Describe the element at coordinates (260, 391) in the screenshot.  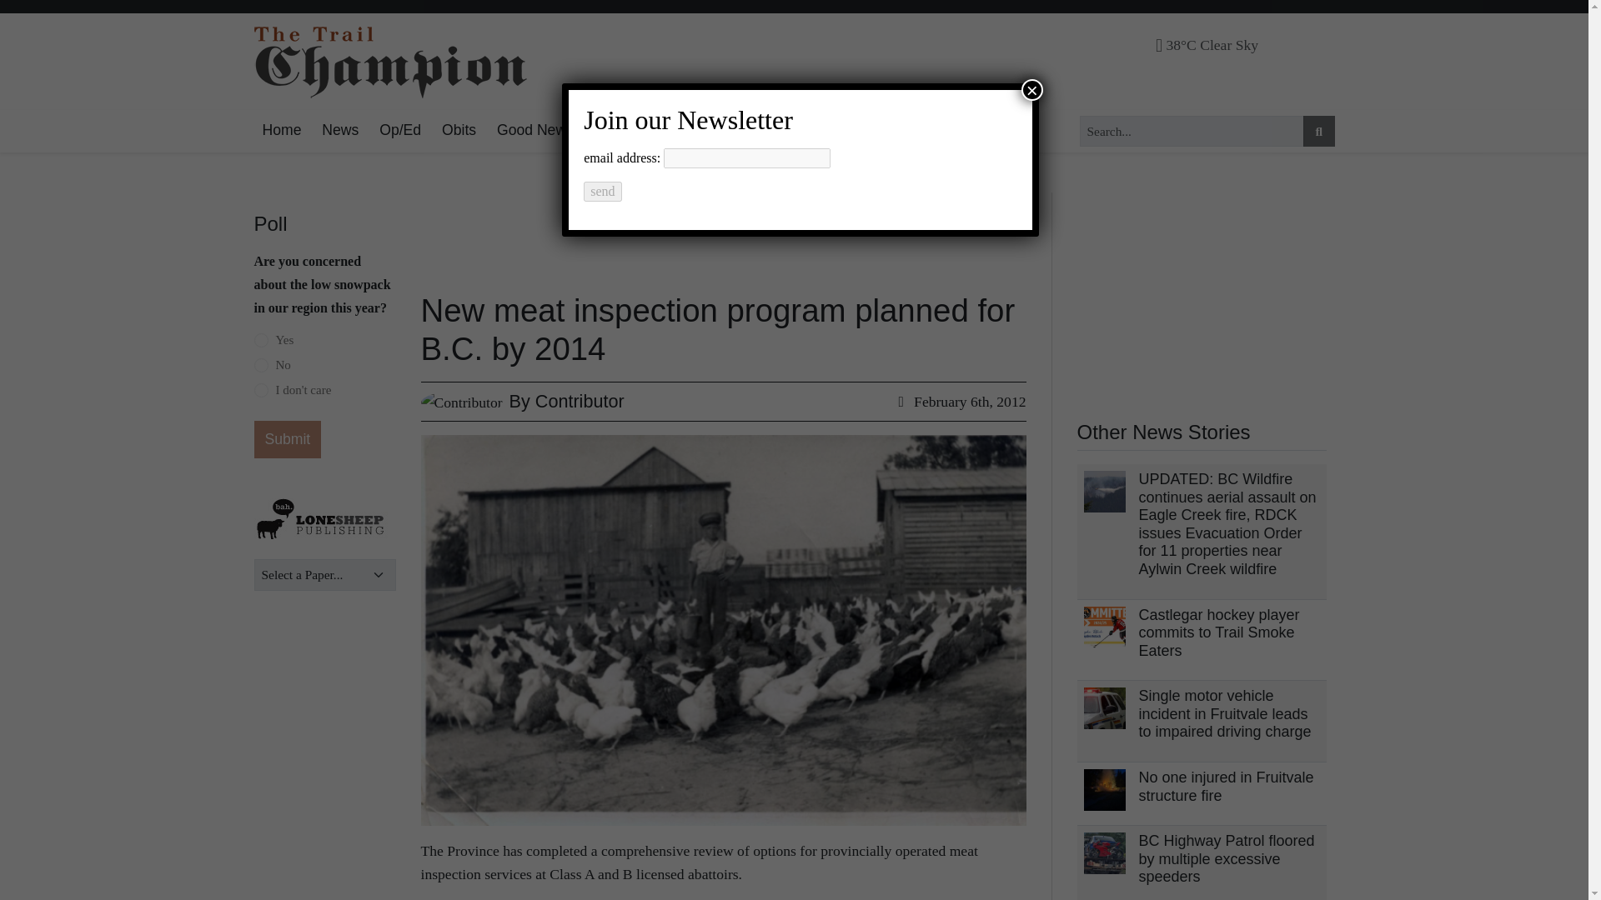
I see `gpoll14070505e` at that location.